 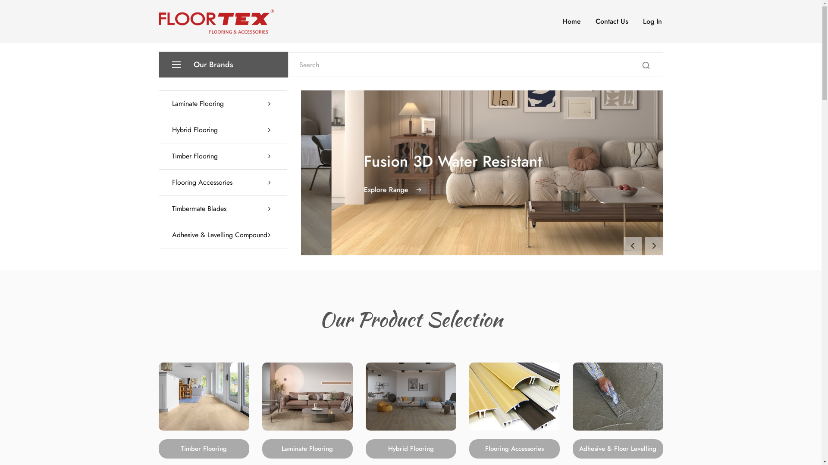 I want to click on Explore More, so click(x=361, y=189).